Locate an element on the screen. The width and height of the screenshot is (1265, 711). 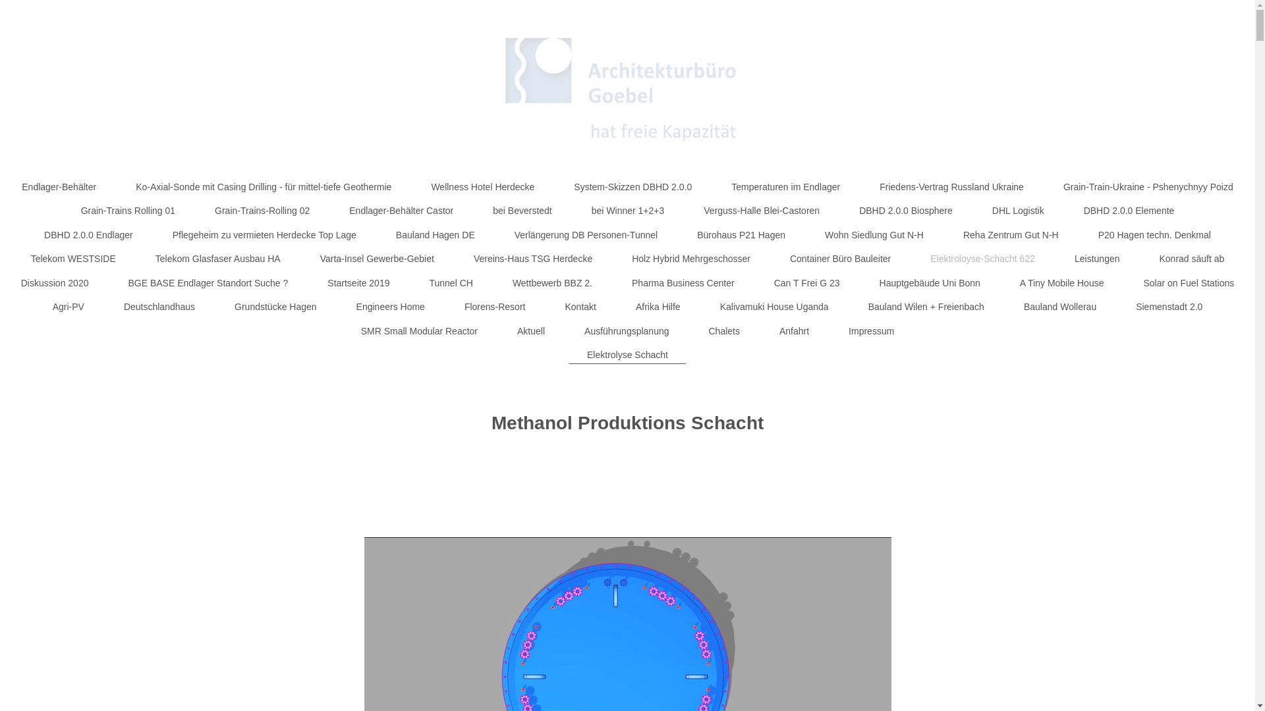
Temperaturen im Endlager is located at coordinates (785, 187).